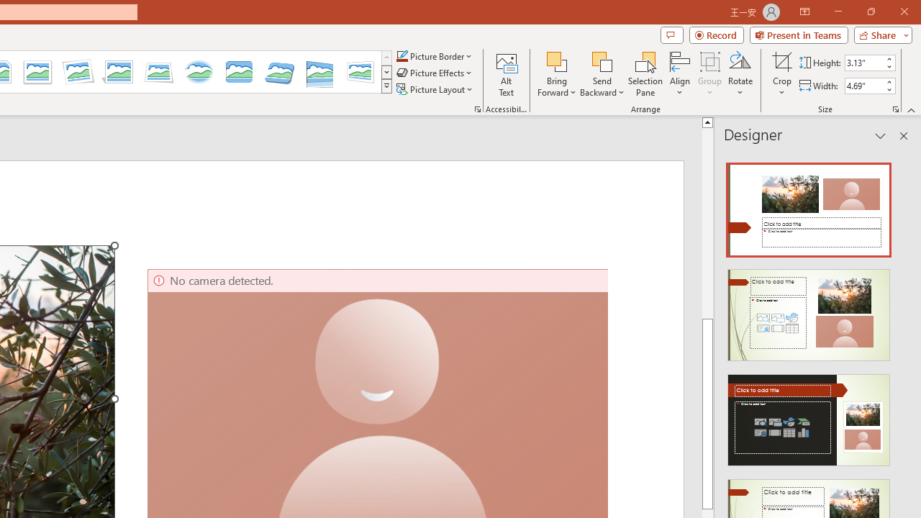 The image size is (921, 518). I want to click on Bevel Rectangle, so click(239, 72).